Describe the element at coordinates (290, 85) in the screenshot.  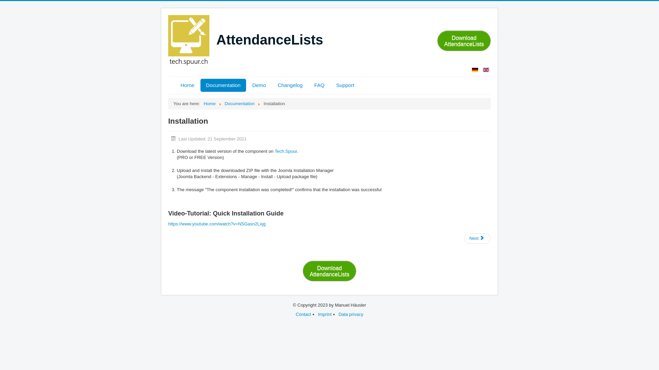
I see `Changelog` at that location.